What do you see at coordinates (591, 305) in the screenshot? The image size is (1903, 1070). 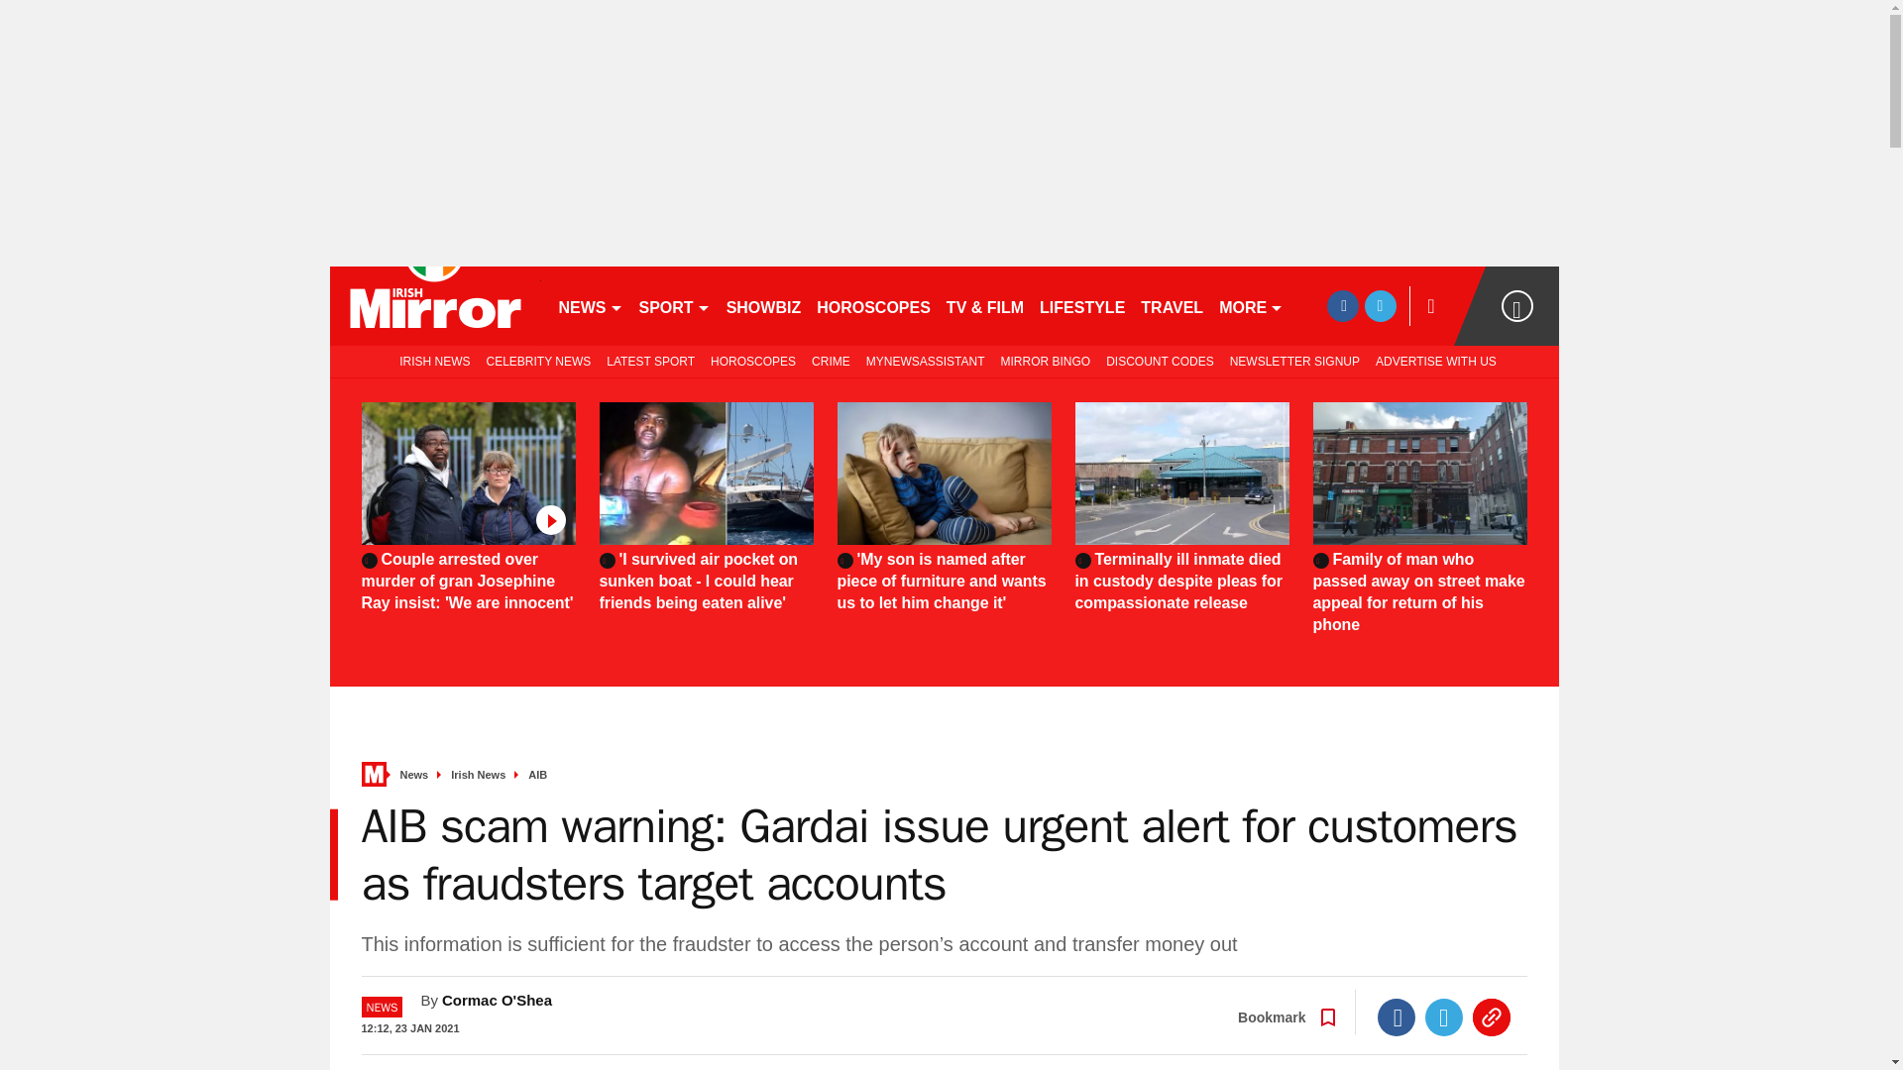 I see `NEWS` at bounding box center [591, 305].